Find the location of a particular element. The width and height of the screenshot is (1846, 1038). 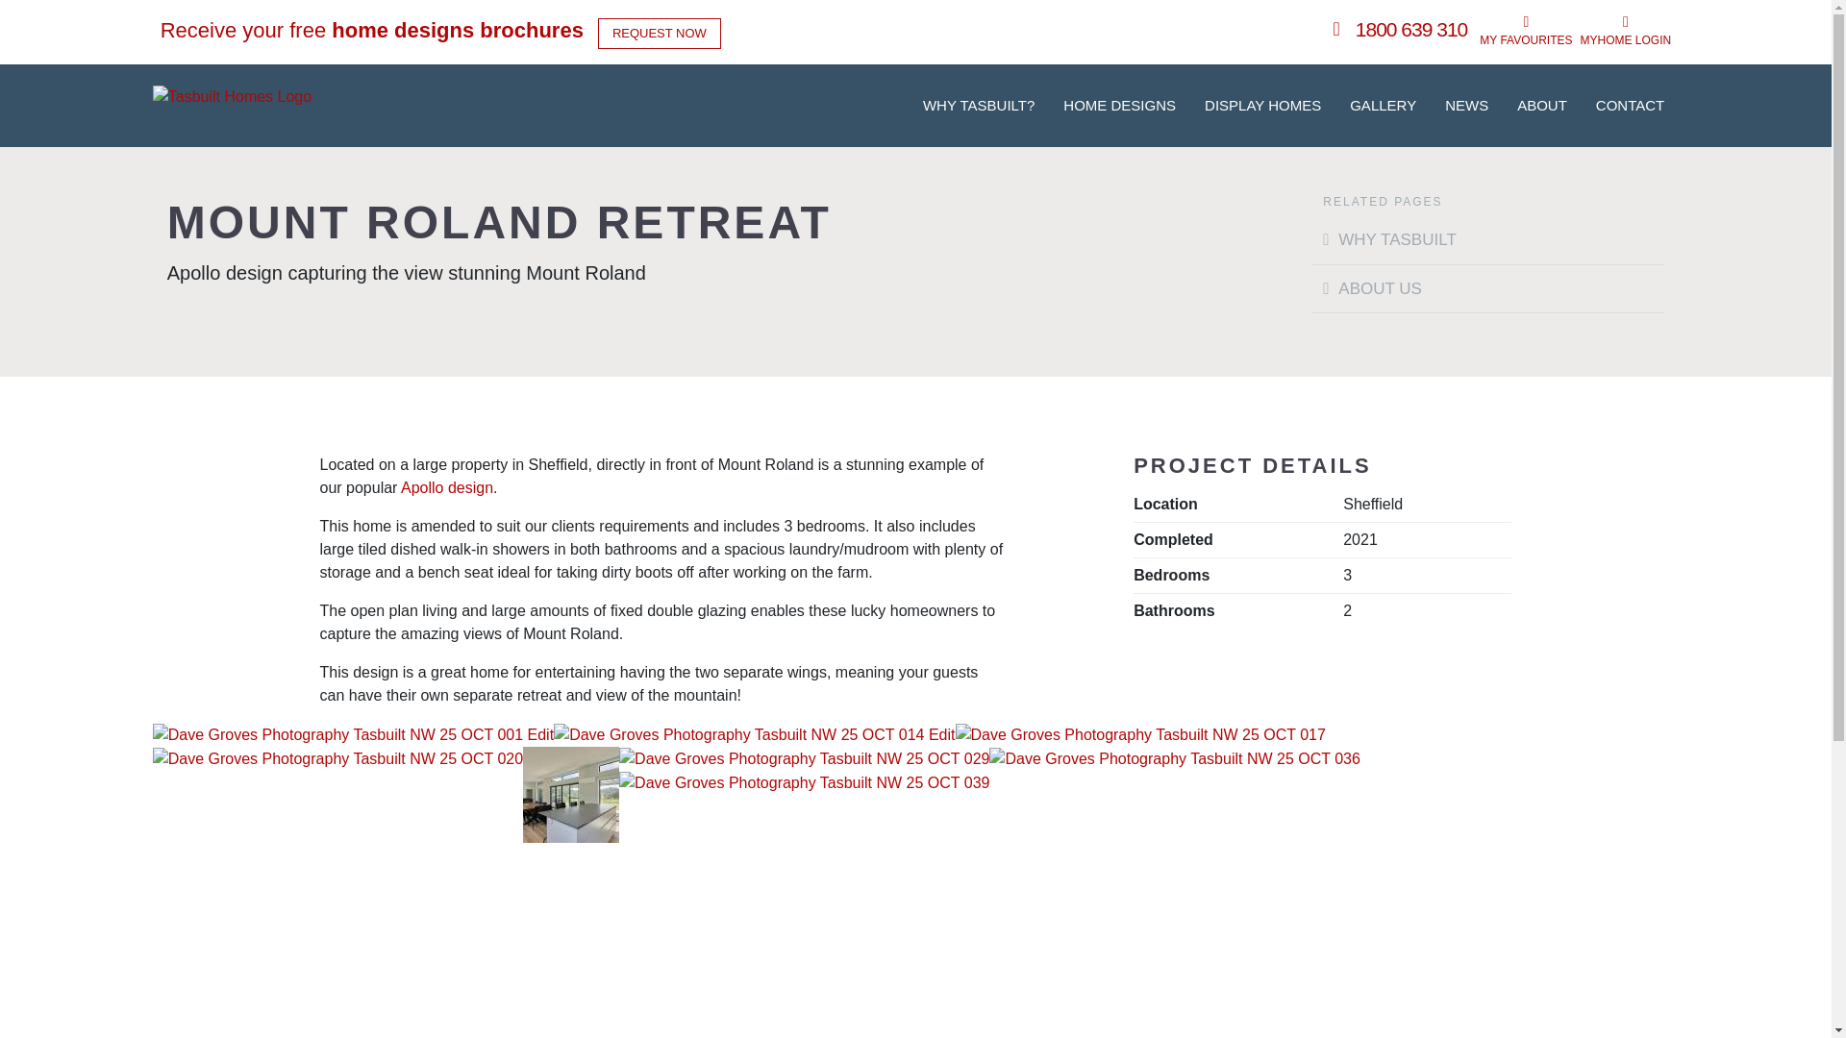

Dave Groves Photography Tasbuilt NW 25 OCT 029 is located at coordinates (804, 758).